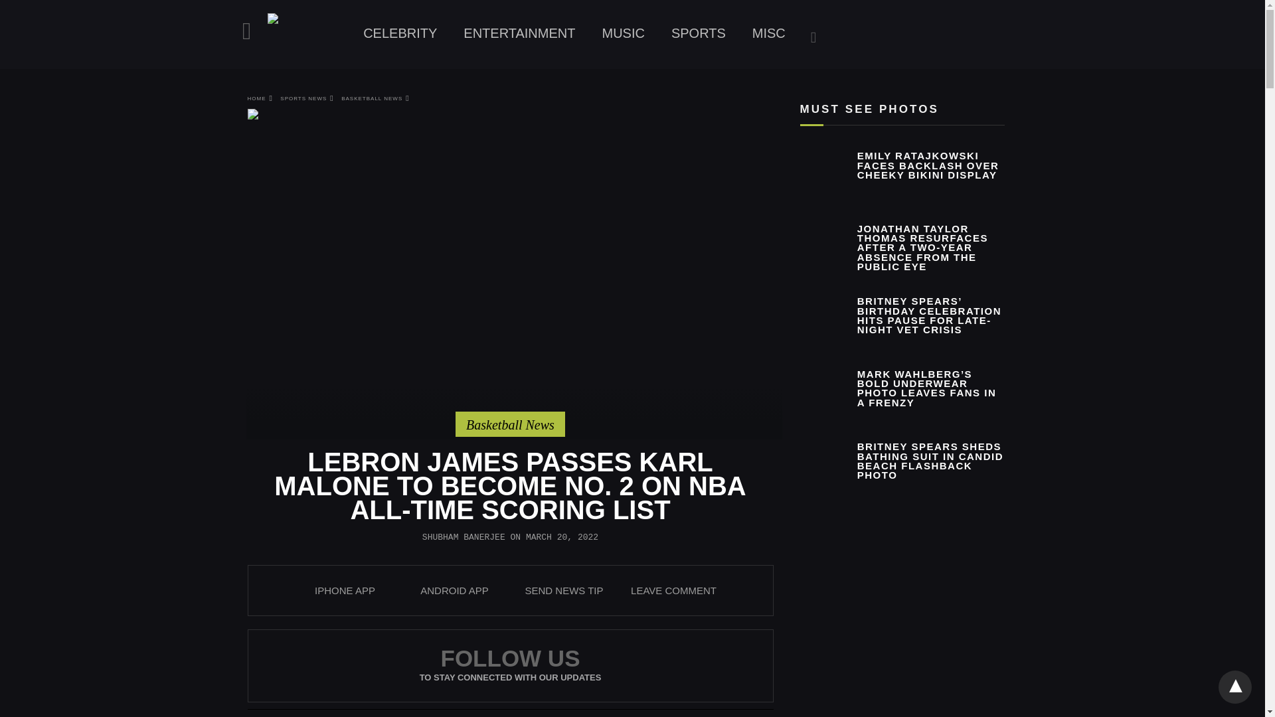 Image resolution: width=1275 pixels, height=717 pixels. Describe the element at coordinates (307, 98) in the screenshot. I see `SPORTS NEWS` at that location.